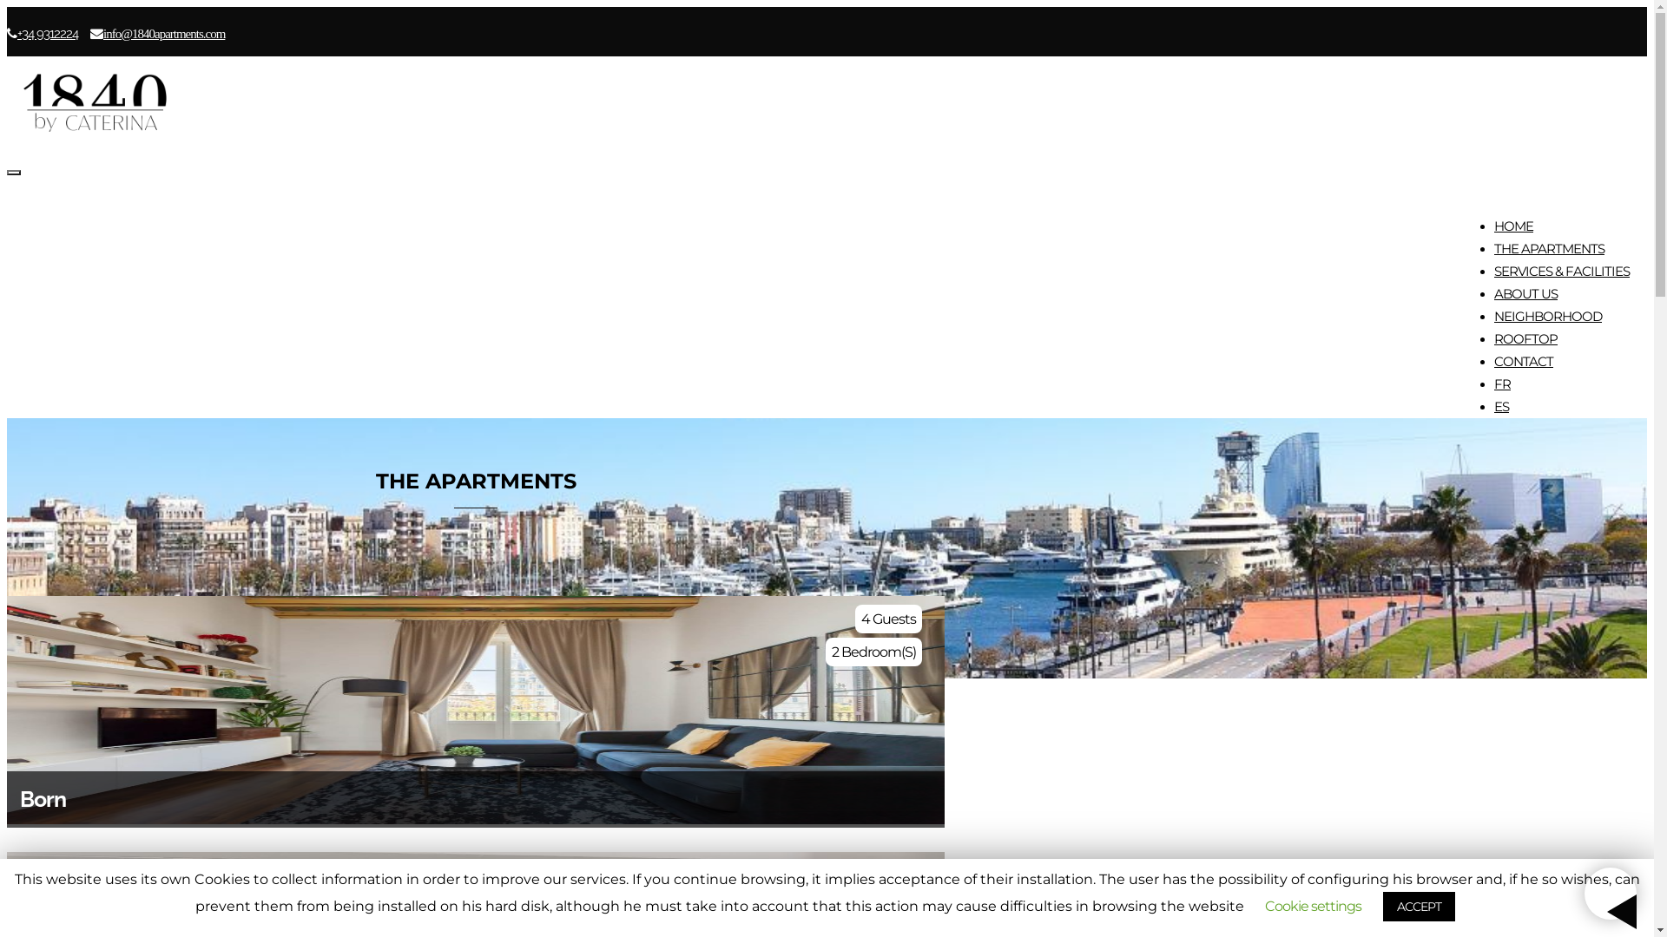 This screenshot has height=937, width=1667. Describe the element at coordinates (1548, 316) in the screenshot. I see `NEIGHBORHOOD` at that location.